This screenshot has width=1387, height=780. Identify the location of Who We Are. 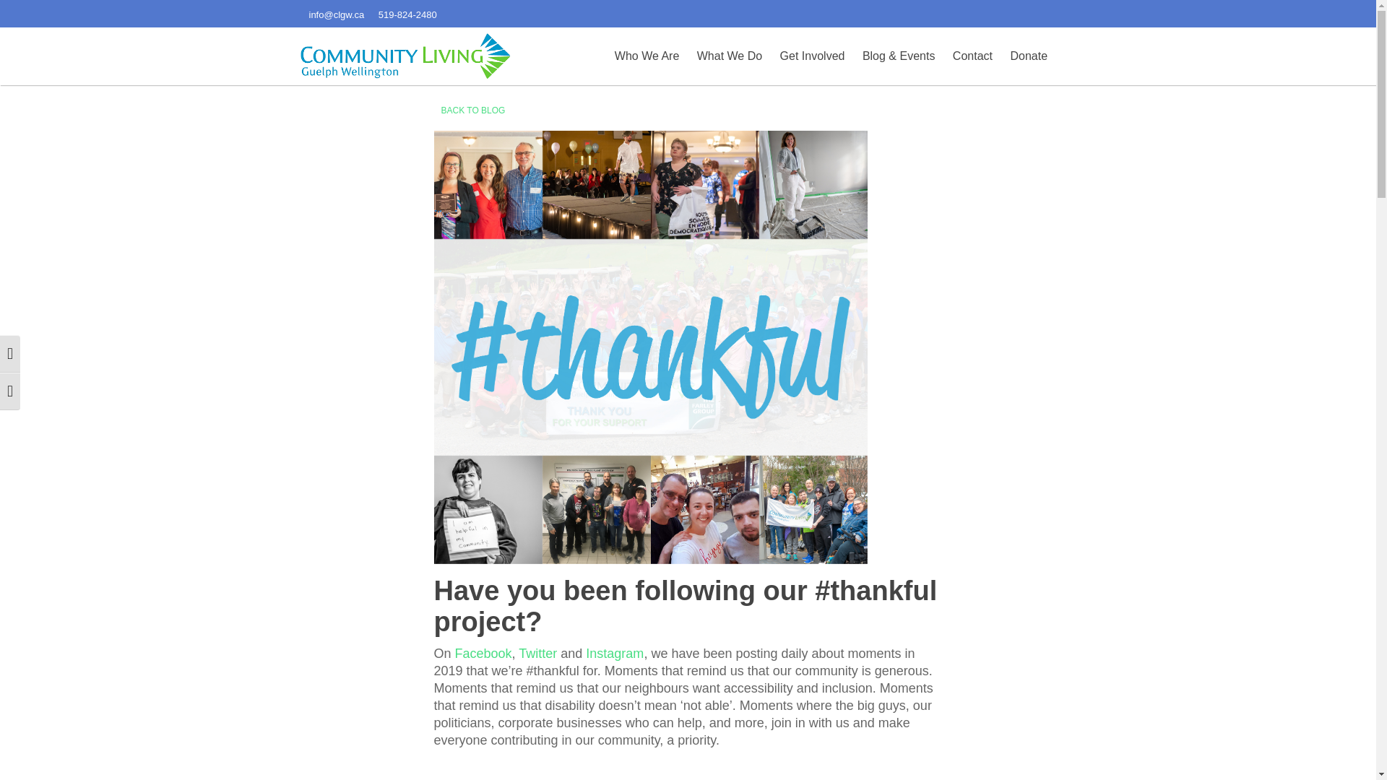
(647, 56).